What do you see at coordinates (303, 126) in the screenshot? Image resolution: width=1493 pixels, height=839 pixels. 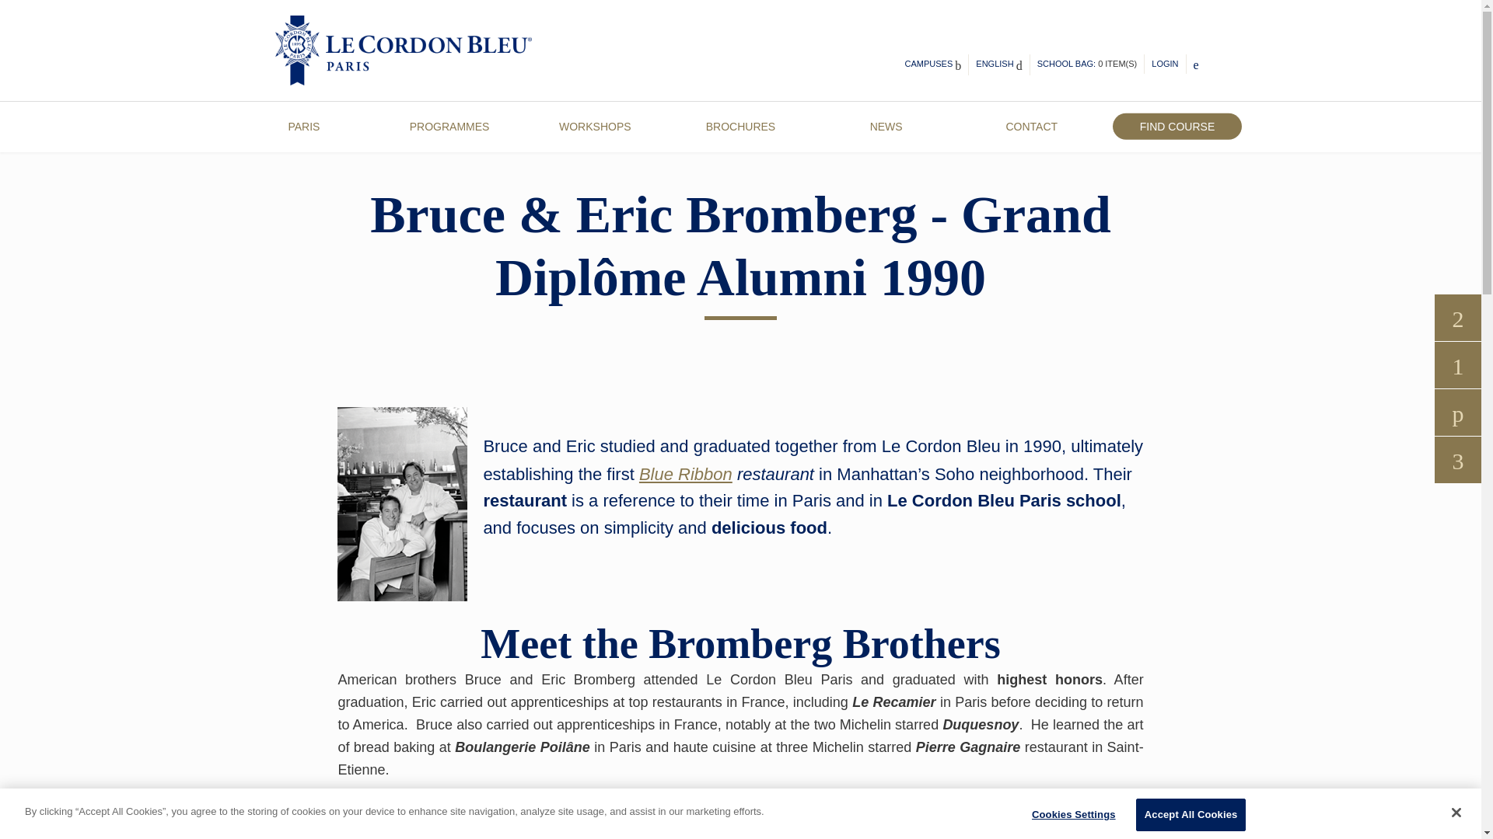 I see `PARIS` at bounding box center [303, 126].